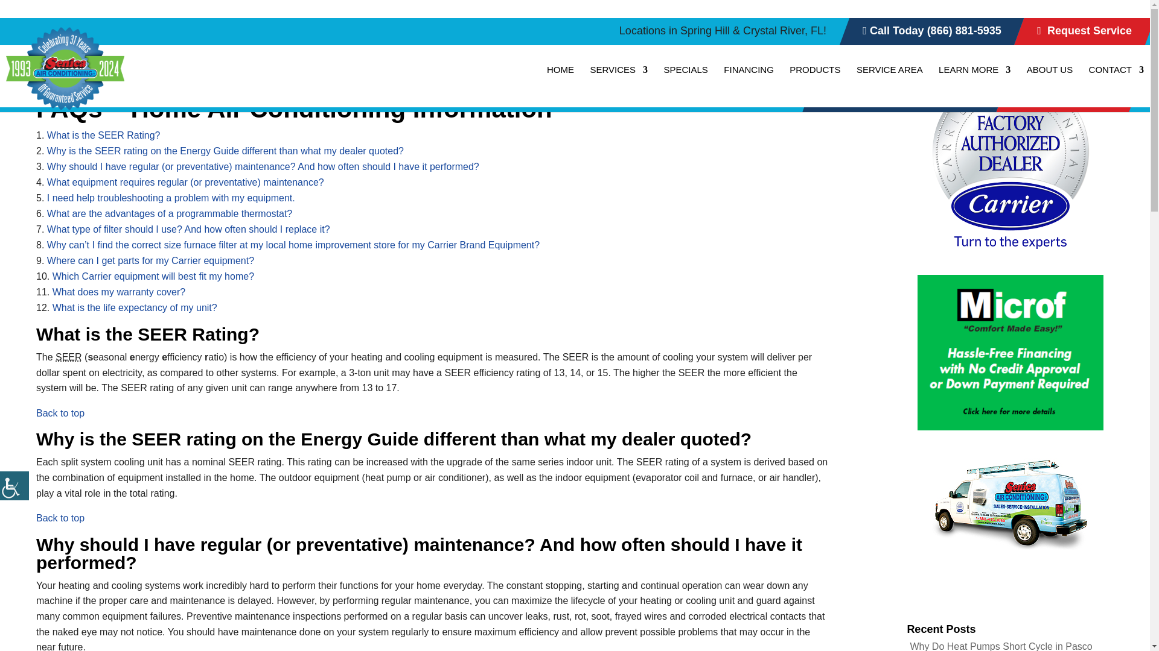  What do you see at coordinates (14, 486) in the screenshot?
I see `Accessibility Helper sidebar` at bounding box center [14, 486].